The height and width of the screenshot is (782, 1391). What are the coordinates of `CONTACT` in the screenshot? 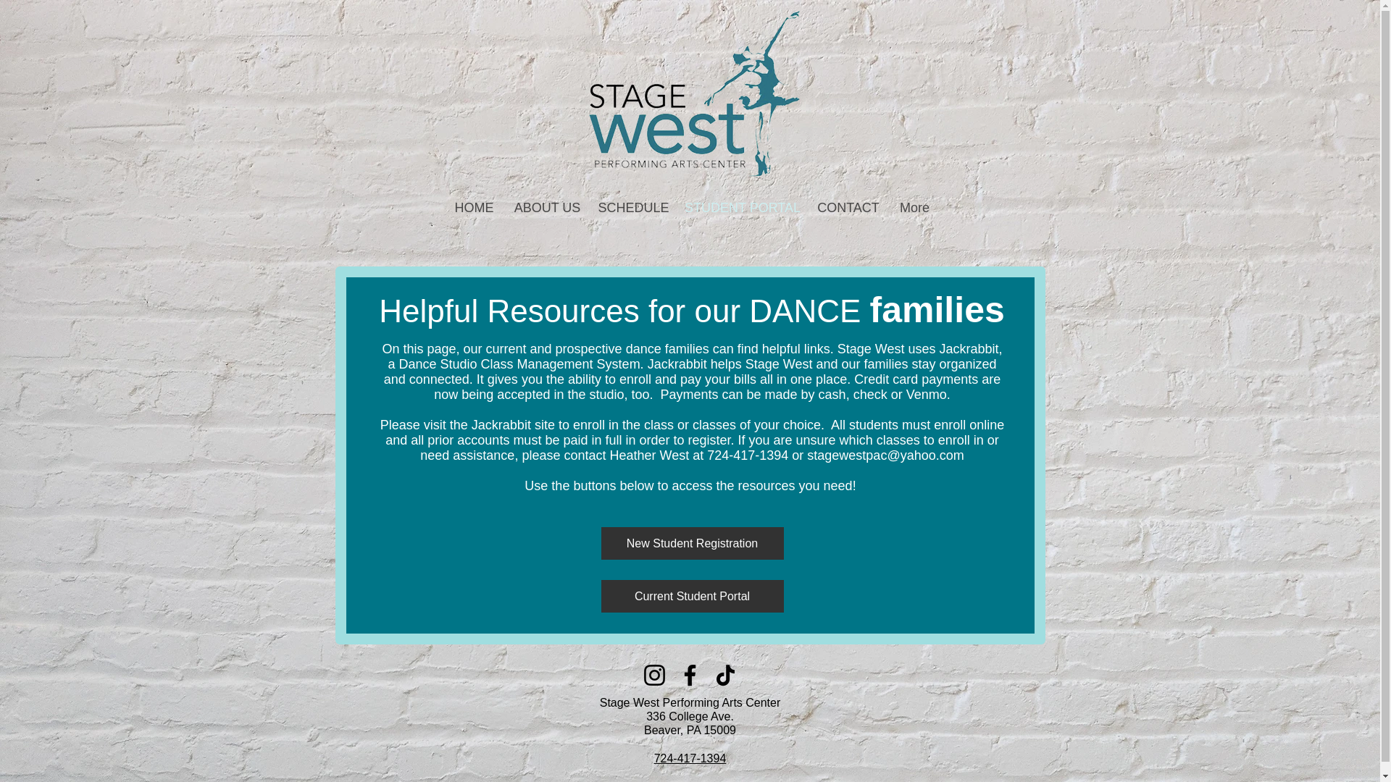 It's located at (848, 208).